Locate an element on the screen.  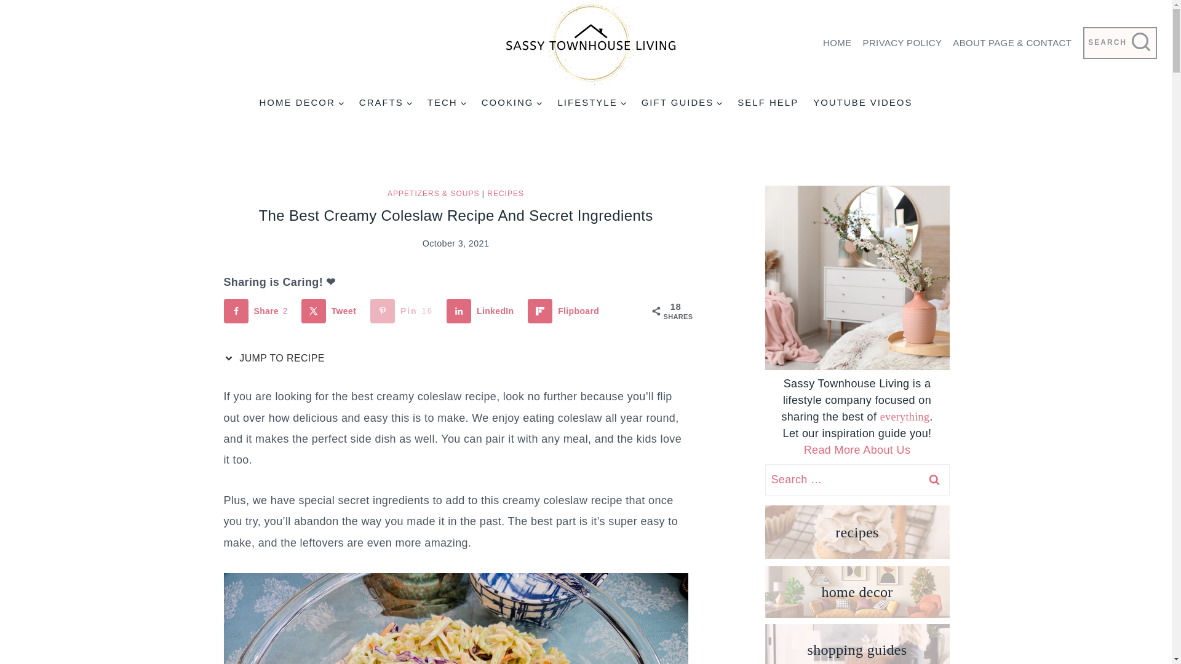
Share on Flipboard is located at coordinates (566, 311).